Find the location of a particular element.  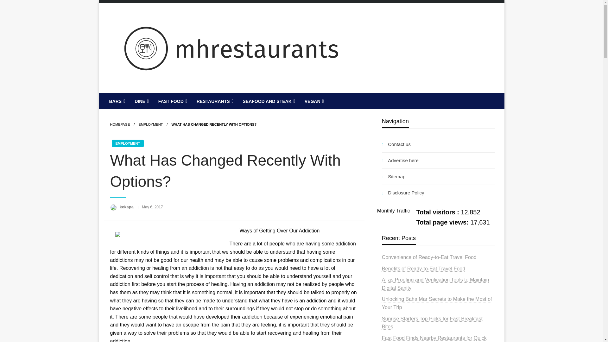

HOMEPAGE is located at coordinates (120, 124).